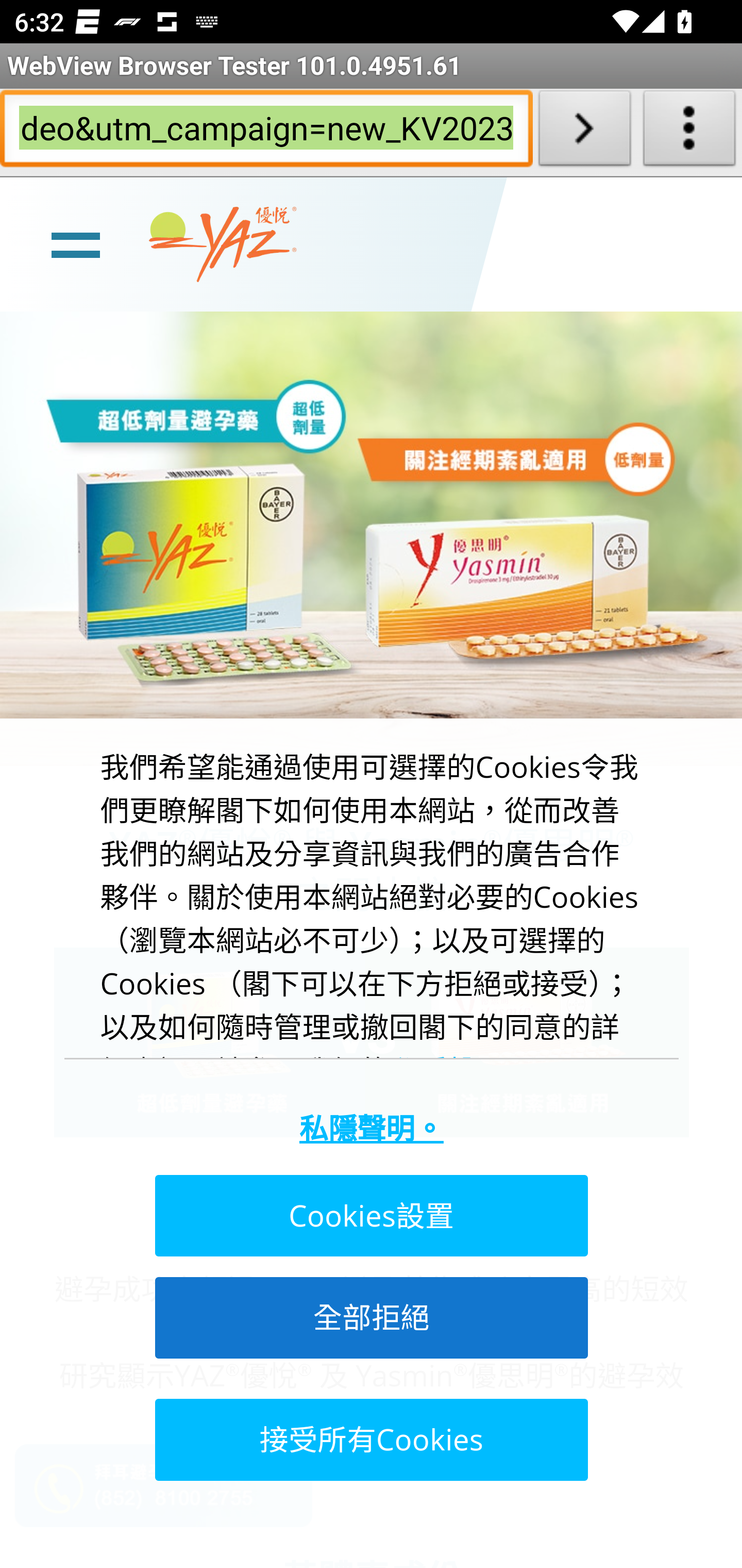 The height and width of the screenshot is (1568, 742). Describe the element at coordinates (75, 243) in the screenshot. I see `line Toggle burger menu` at that location.